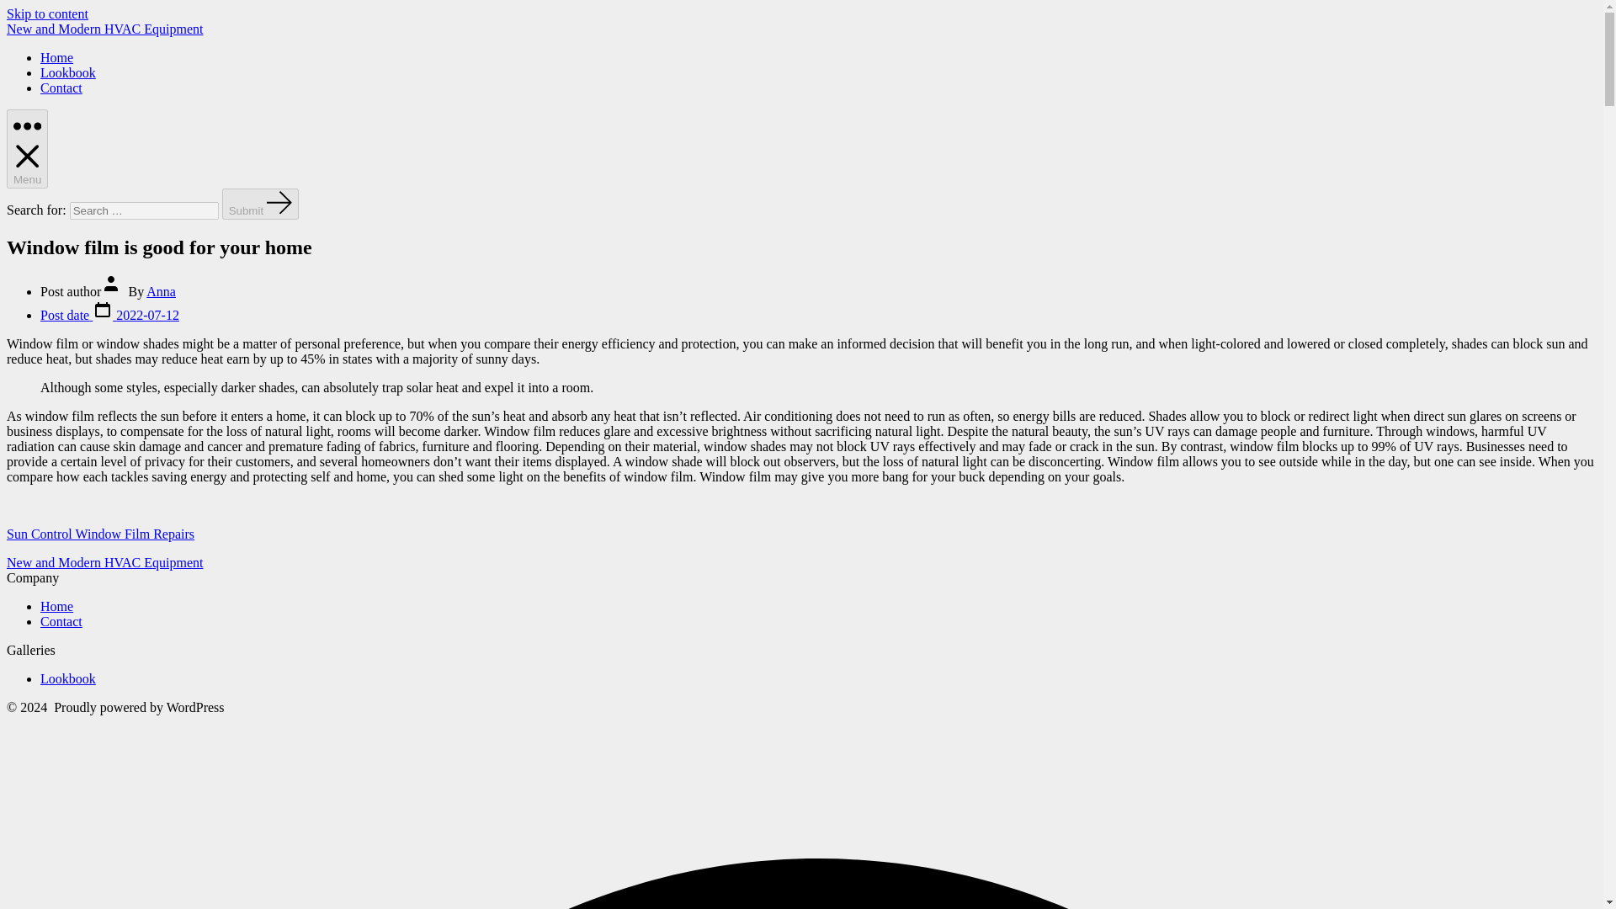  I want to click on New and Modern HVAC Equipment, so click(104, 29).